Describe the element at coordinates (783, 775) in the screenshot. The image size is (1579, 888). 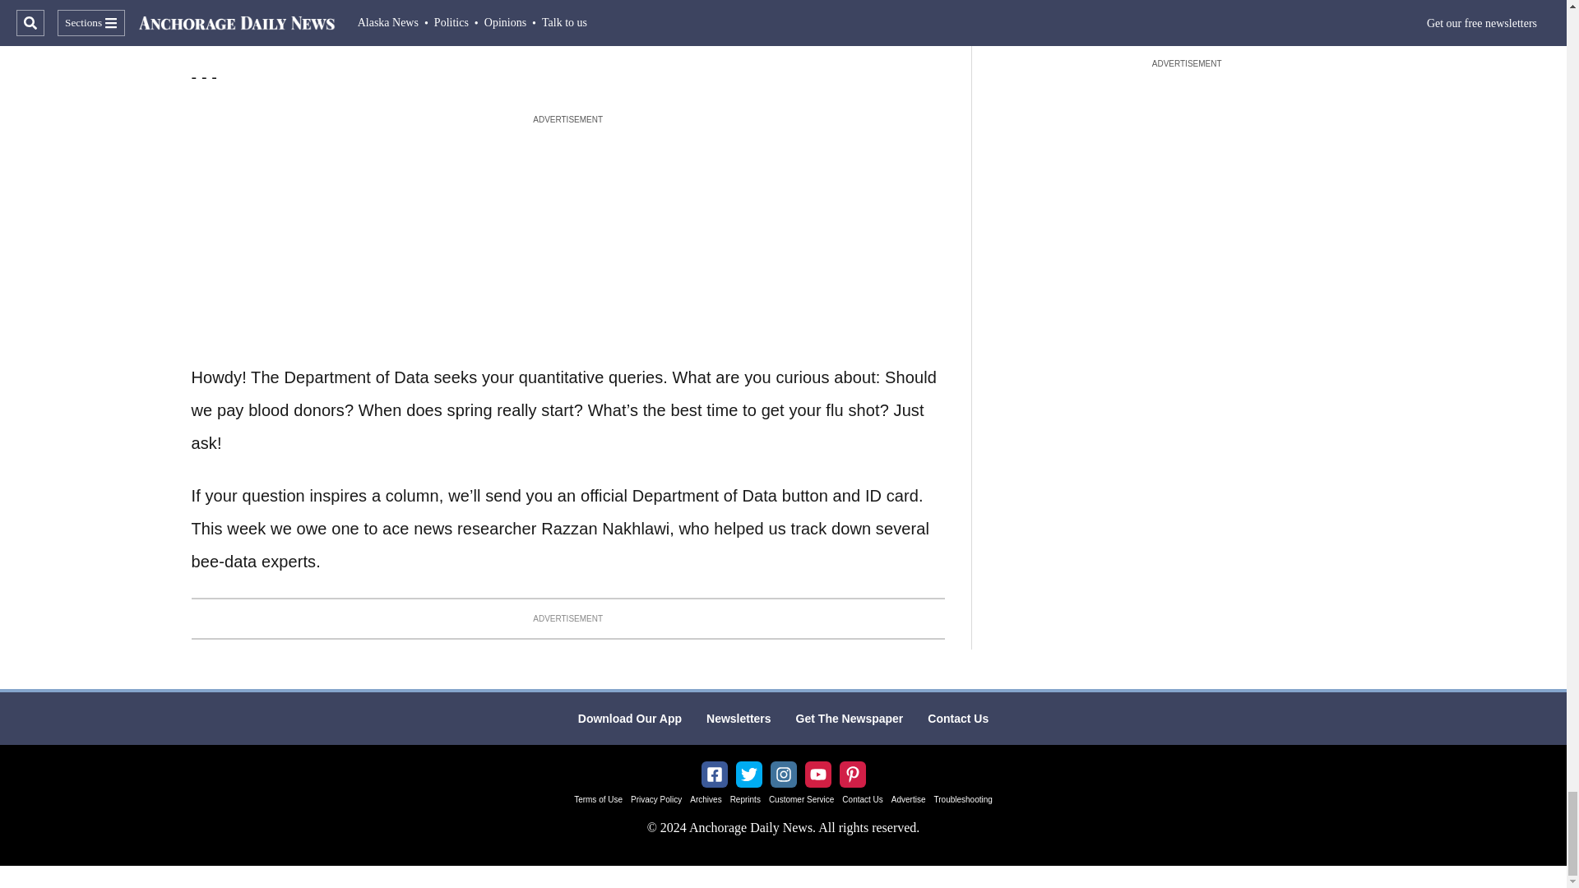
I see `Instagram IconAnchorage Daily News instagram account` at that location.